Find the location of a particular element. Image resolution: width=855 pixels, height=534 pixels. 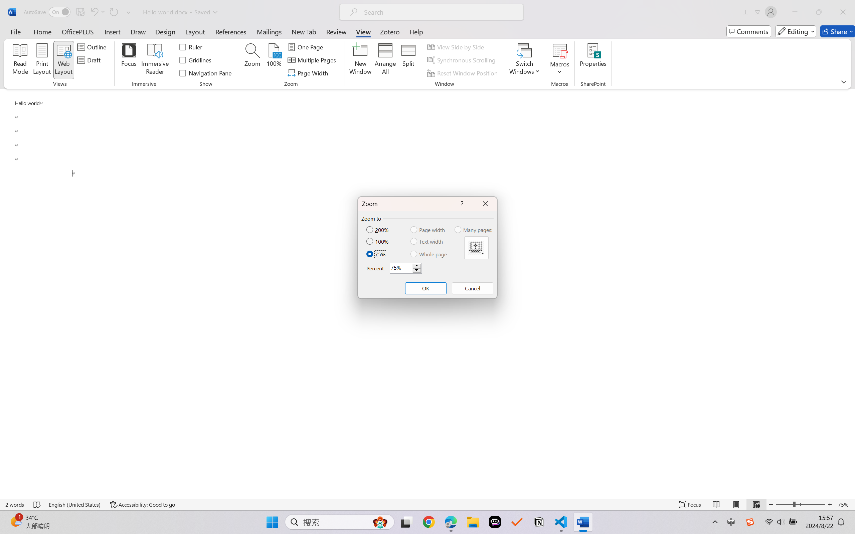

Class: Image is located at coordinates (750, 522).